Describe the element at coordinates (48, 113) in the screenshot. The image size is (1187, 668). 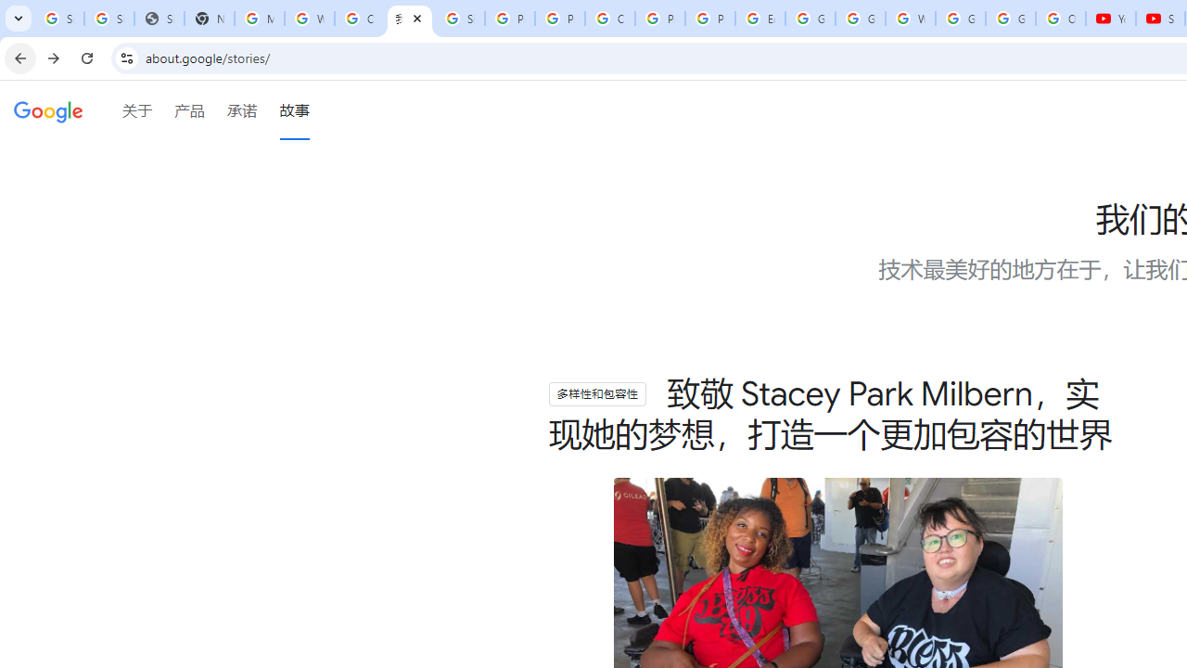
I see `Google` at that location.